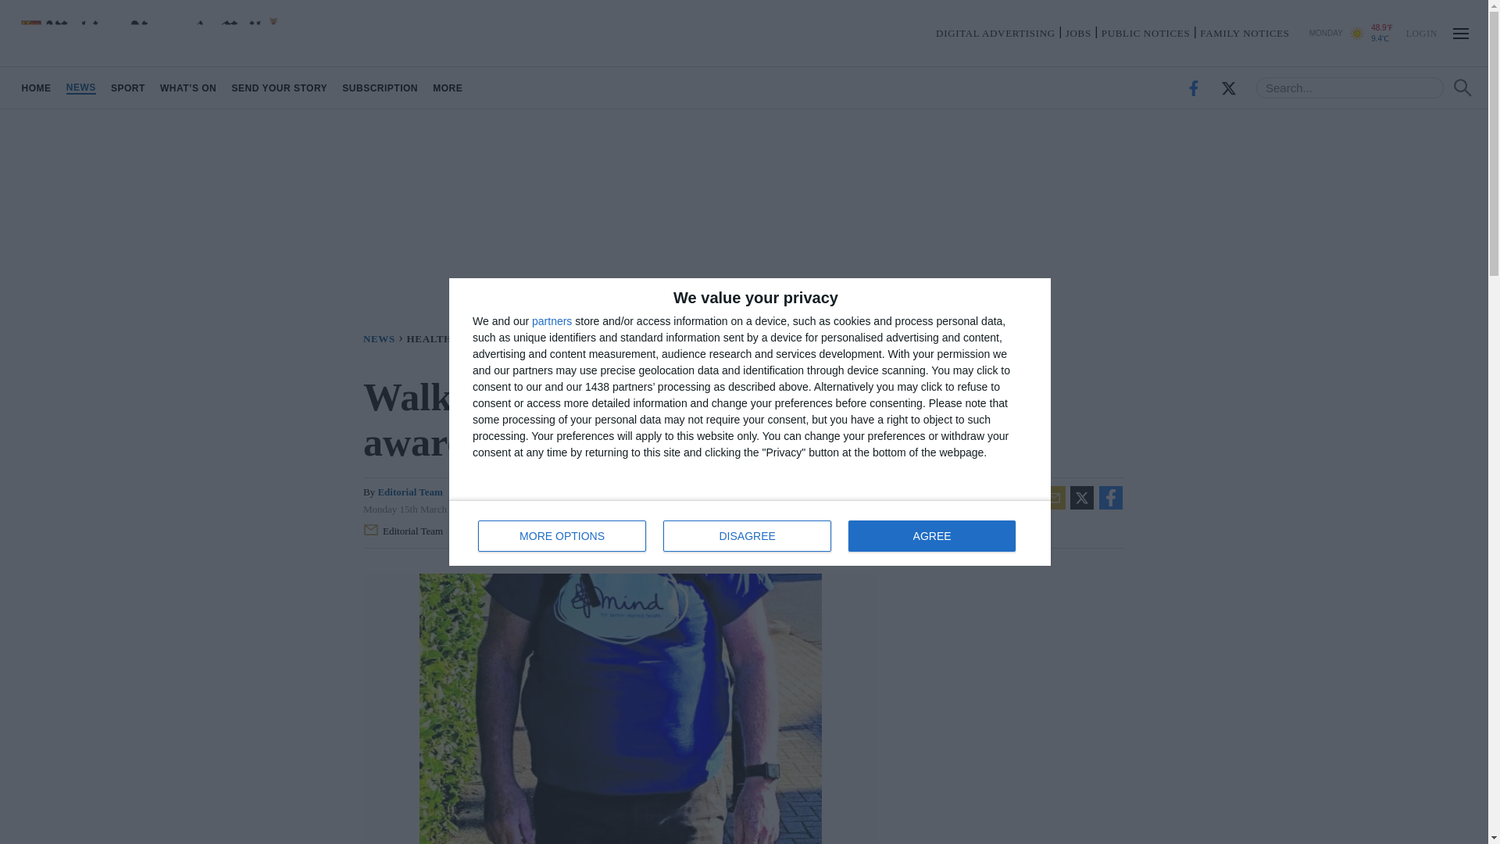 Image resolution: width=1500 pixels, height=844 pixels. What do you see at coordinates (1244, 33) in the screenshot?
I see `MORE` at bounding box center [1244, 33].